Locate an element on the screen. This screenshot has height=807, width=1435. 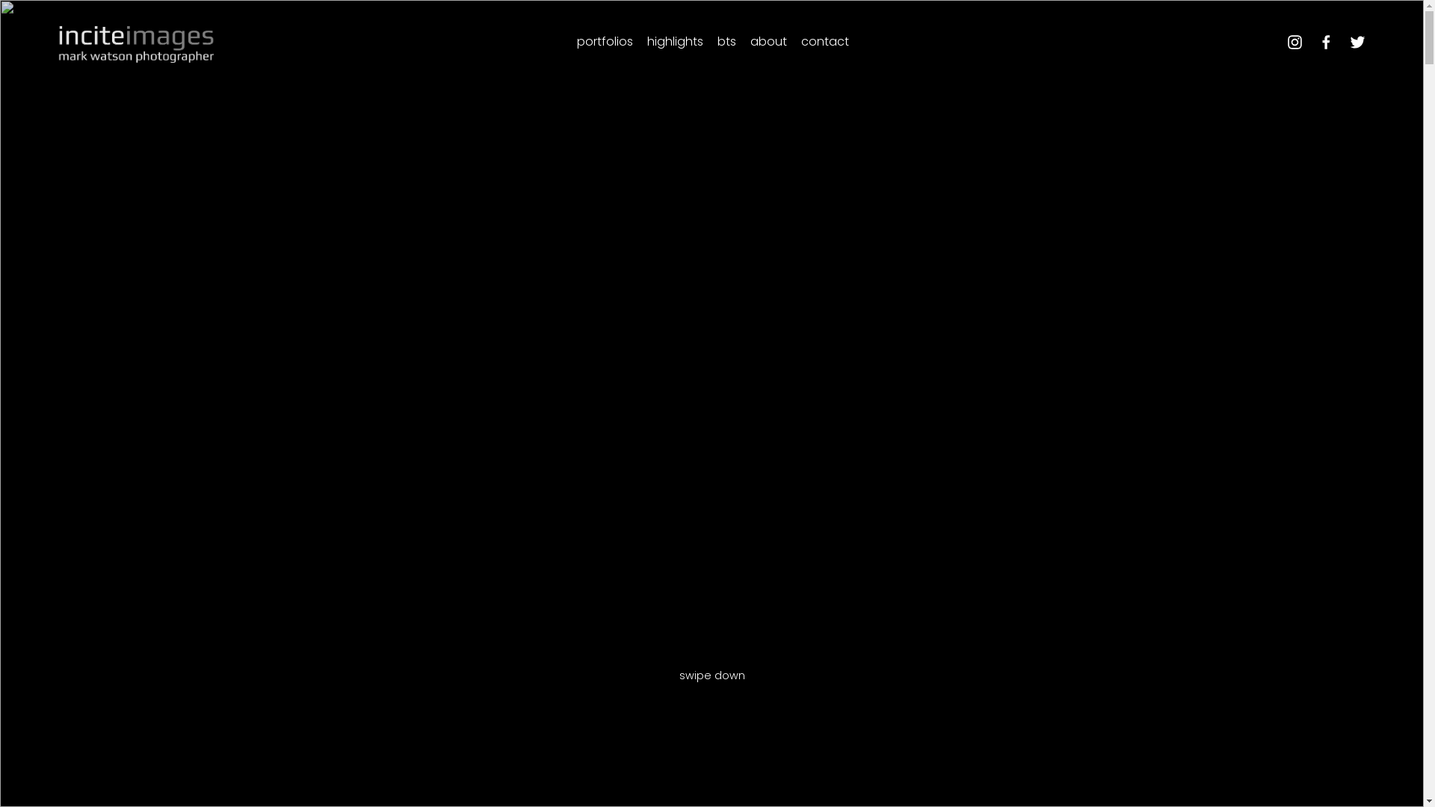
portfolios is located at coordinates (605, 42).